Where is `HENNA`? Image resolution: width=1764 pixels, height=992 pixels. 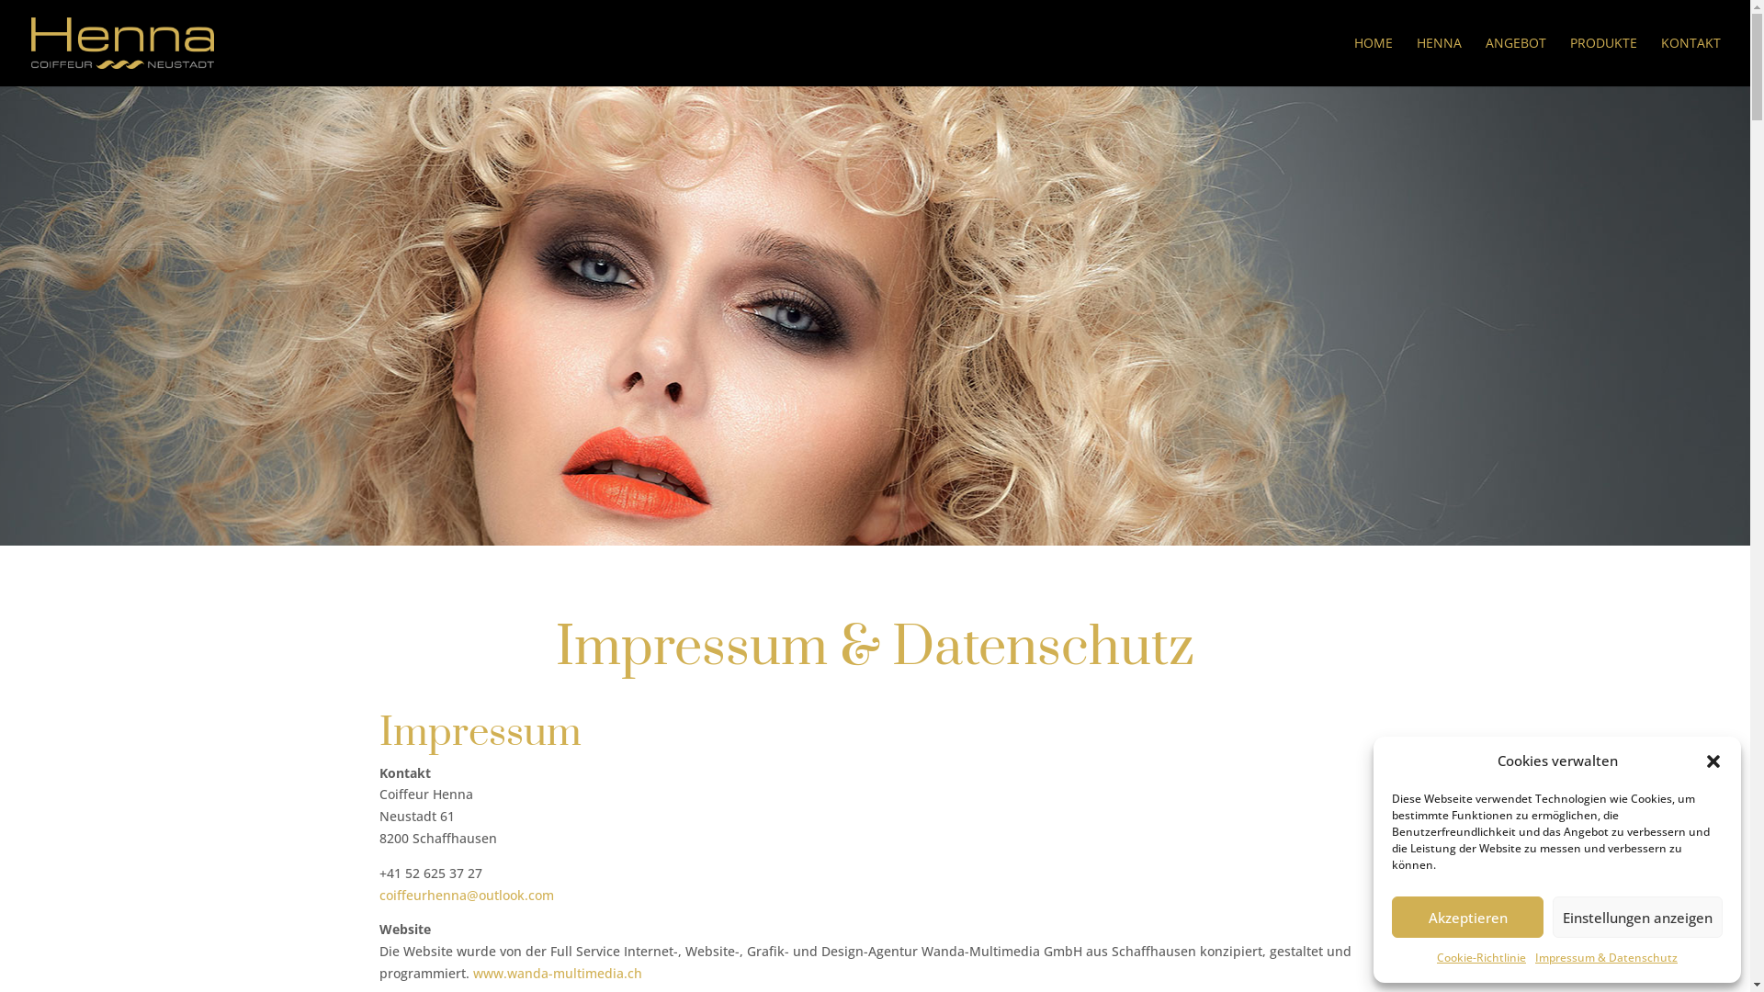
HENNA is located at coordinates (1439, 62).